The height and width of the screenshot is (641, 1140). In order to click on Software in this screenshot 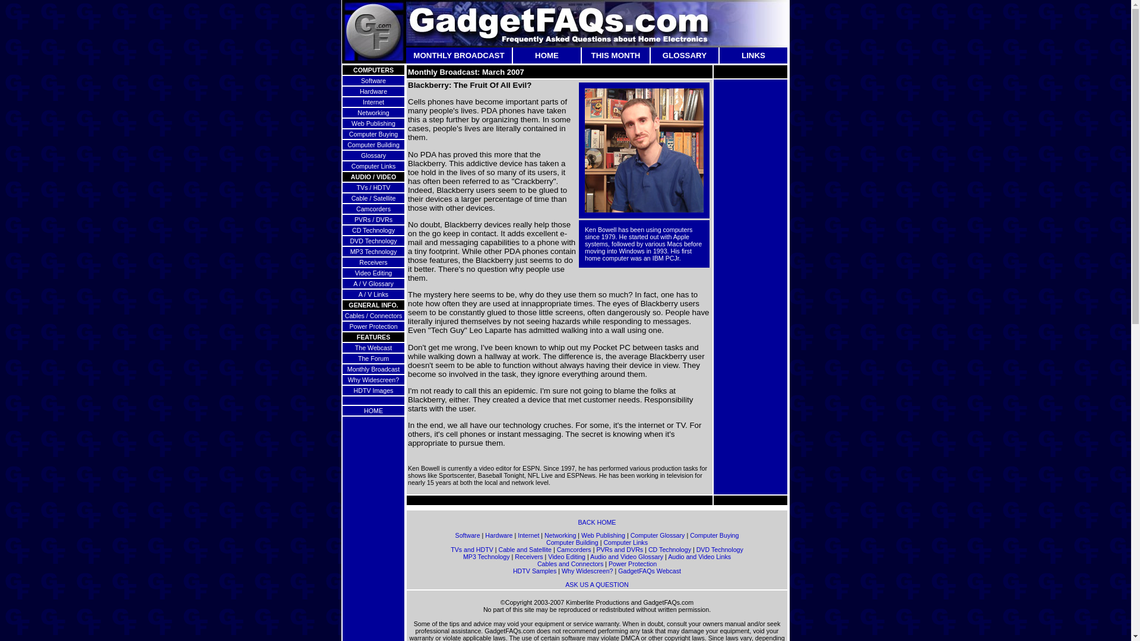, I will do `click(467, 535)`.